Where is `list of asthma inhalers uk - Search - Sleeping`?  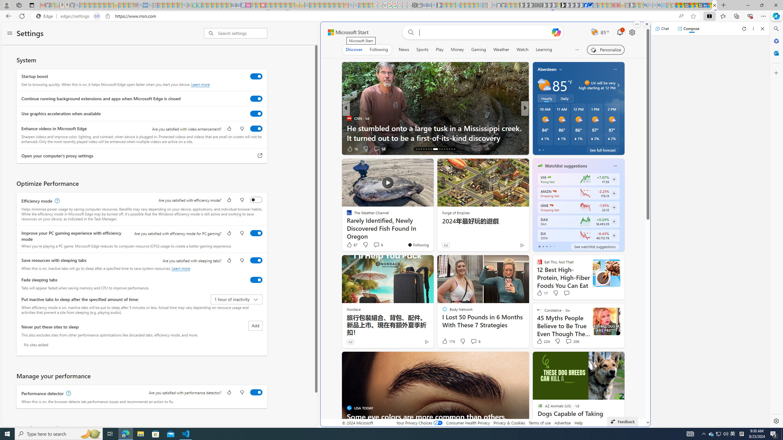
list of asthma inhalers uk - Search - Sleeping is located at coordinates (140, 5).